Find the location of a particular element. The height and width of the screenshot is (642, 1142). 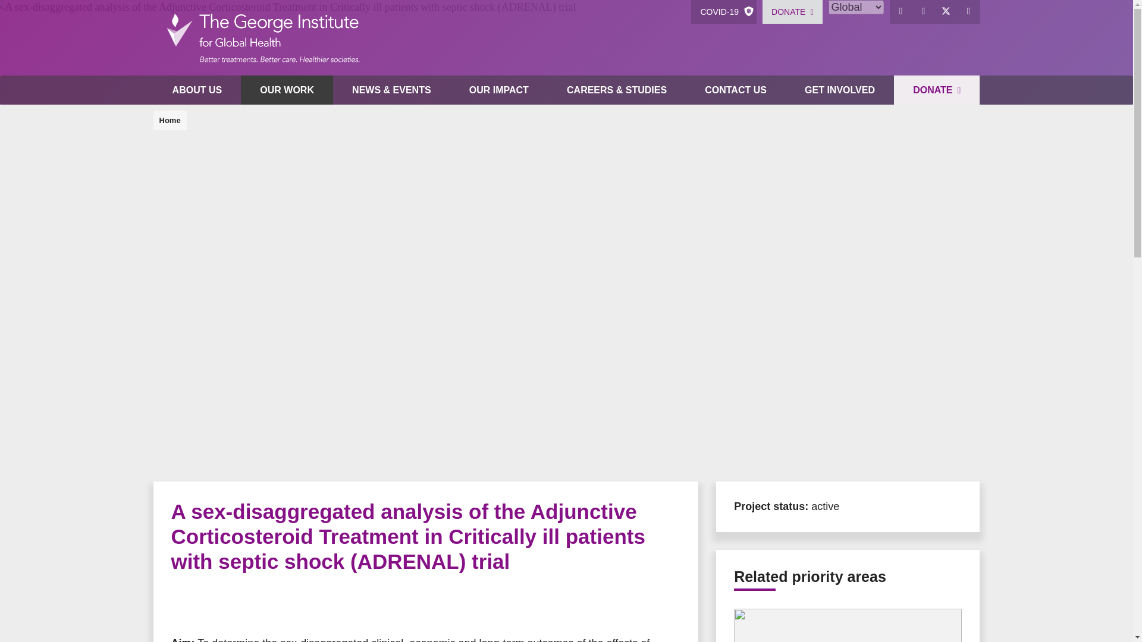

YouTube is located at coordinates (968, 12).